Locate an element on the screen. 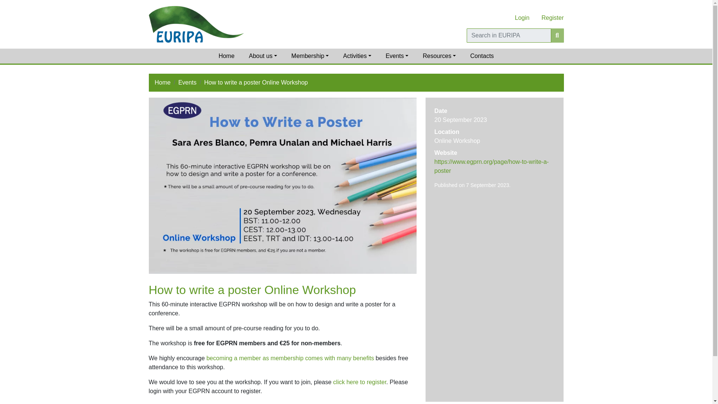 Image resolution: width=718 pixels, height=404 pixels. Events is located at coordinates (397, 56).